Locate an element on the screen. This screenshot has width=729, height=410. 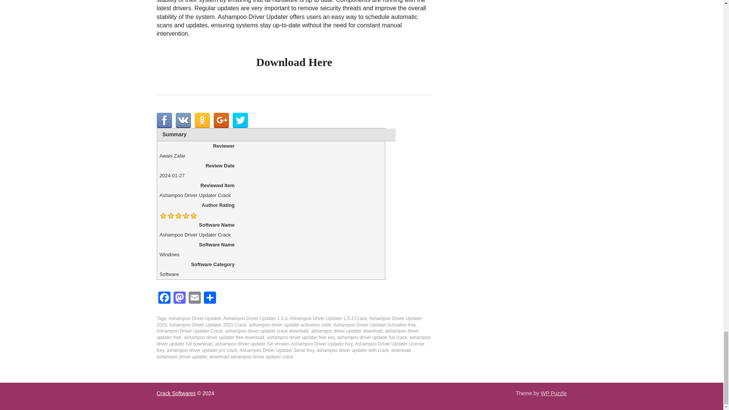
Share in Twitter is located at coordinates (240, 120).